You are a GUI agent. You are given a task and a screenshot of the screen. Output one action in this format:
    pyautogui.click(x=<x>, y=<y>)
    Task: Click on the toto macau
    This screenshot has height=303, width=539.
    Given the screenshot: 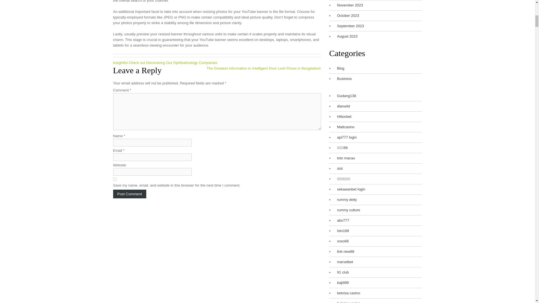 What is the action you would take?
    pyautogui.click(x=344, y=158)
    